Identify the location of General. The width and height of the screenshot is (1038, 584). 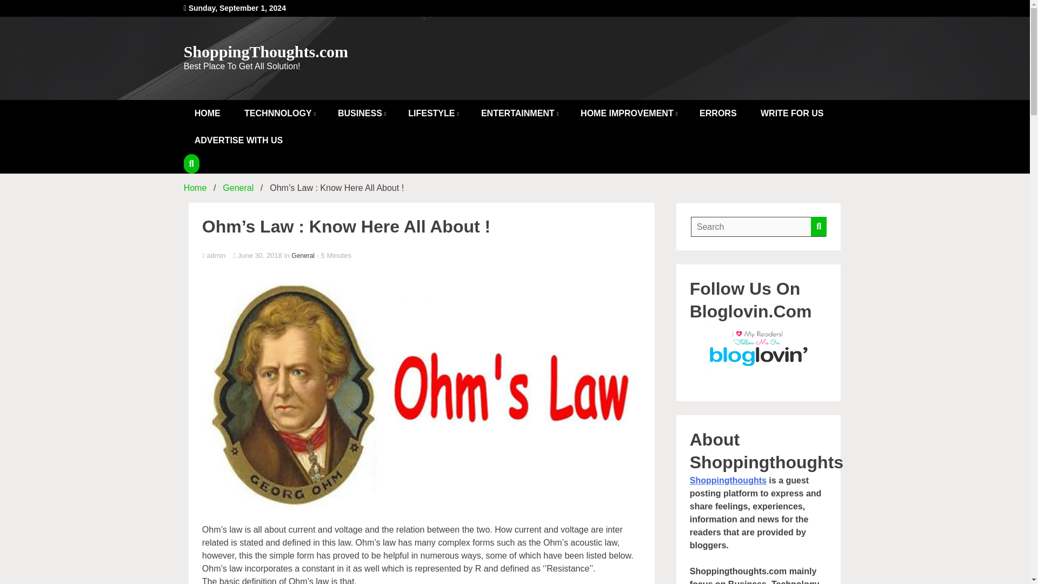
(238, 188).